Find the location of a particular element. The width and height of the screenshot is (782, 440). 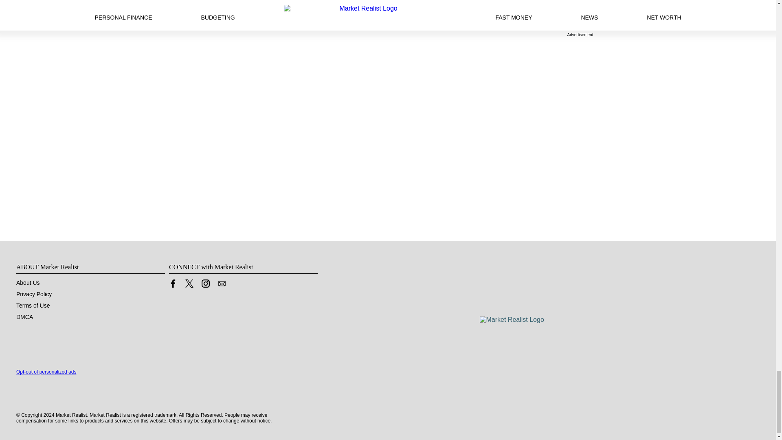

Link to X is located at coordinates (189, 285).